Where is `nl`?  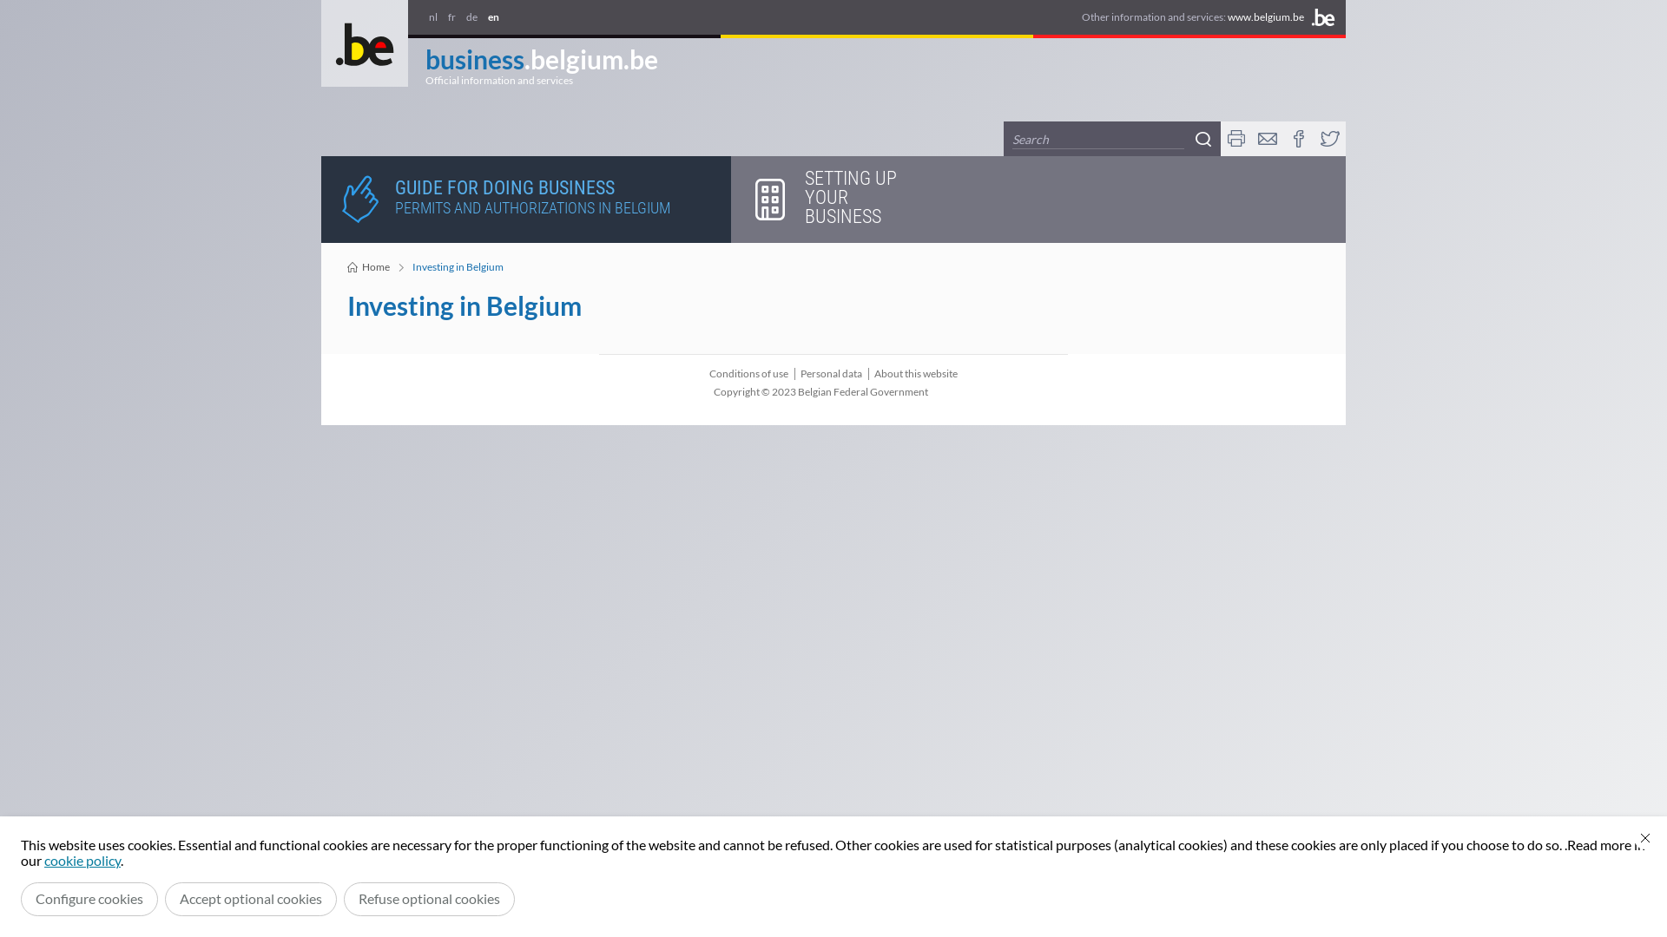 nl is located at coordinates (433, 17).